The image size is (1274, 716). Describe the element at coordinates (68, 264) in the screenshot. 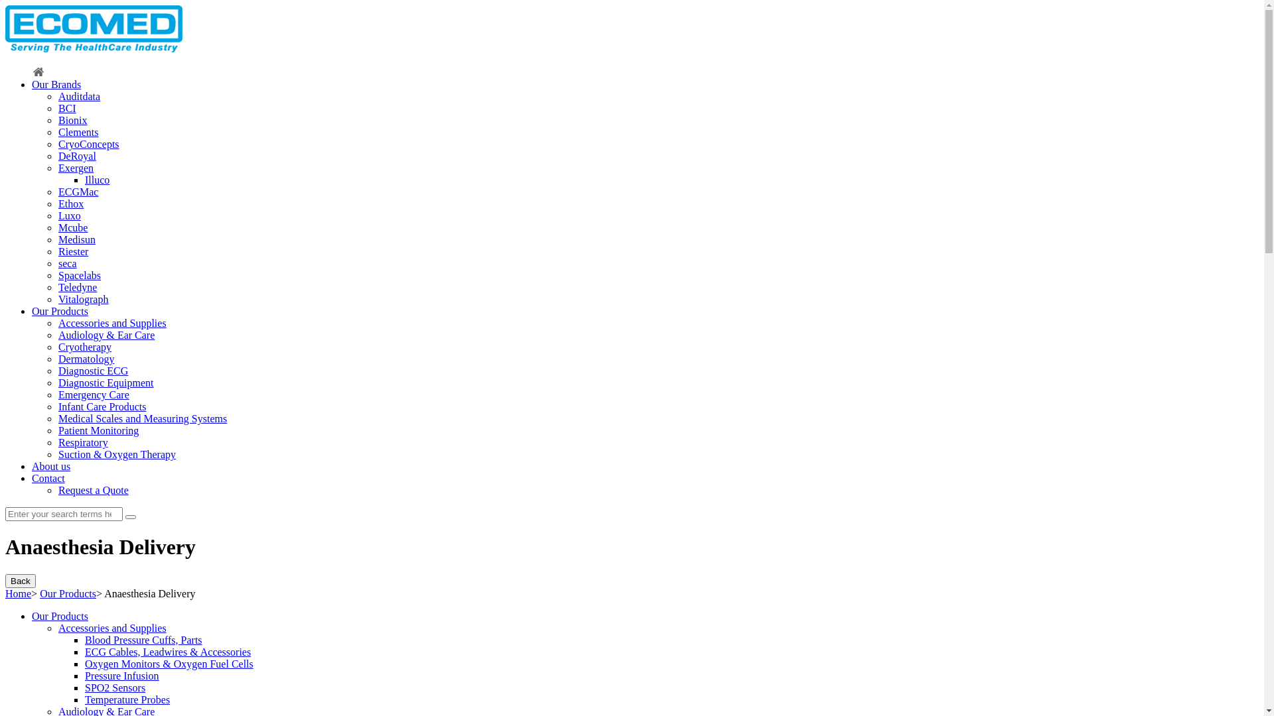

I see `seca` at that location.